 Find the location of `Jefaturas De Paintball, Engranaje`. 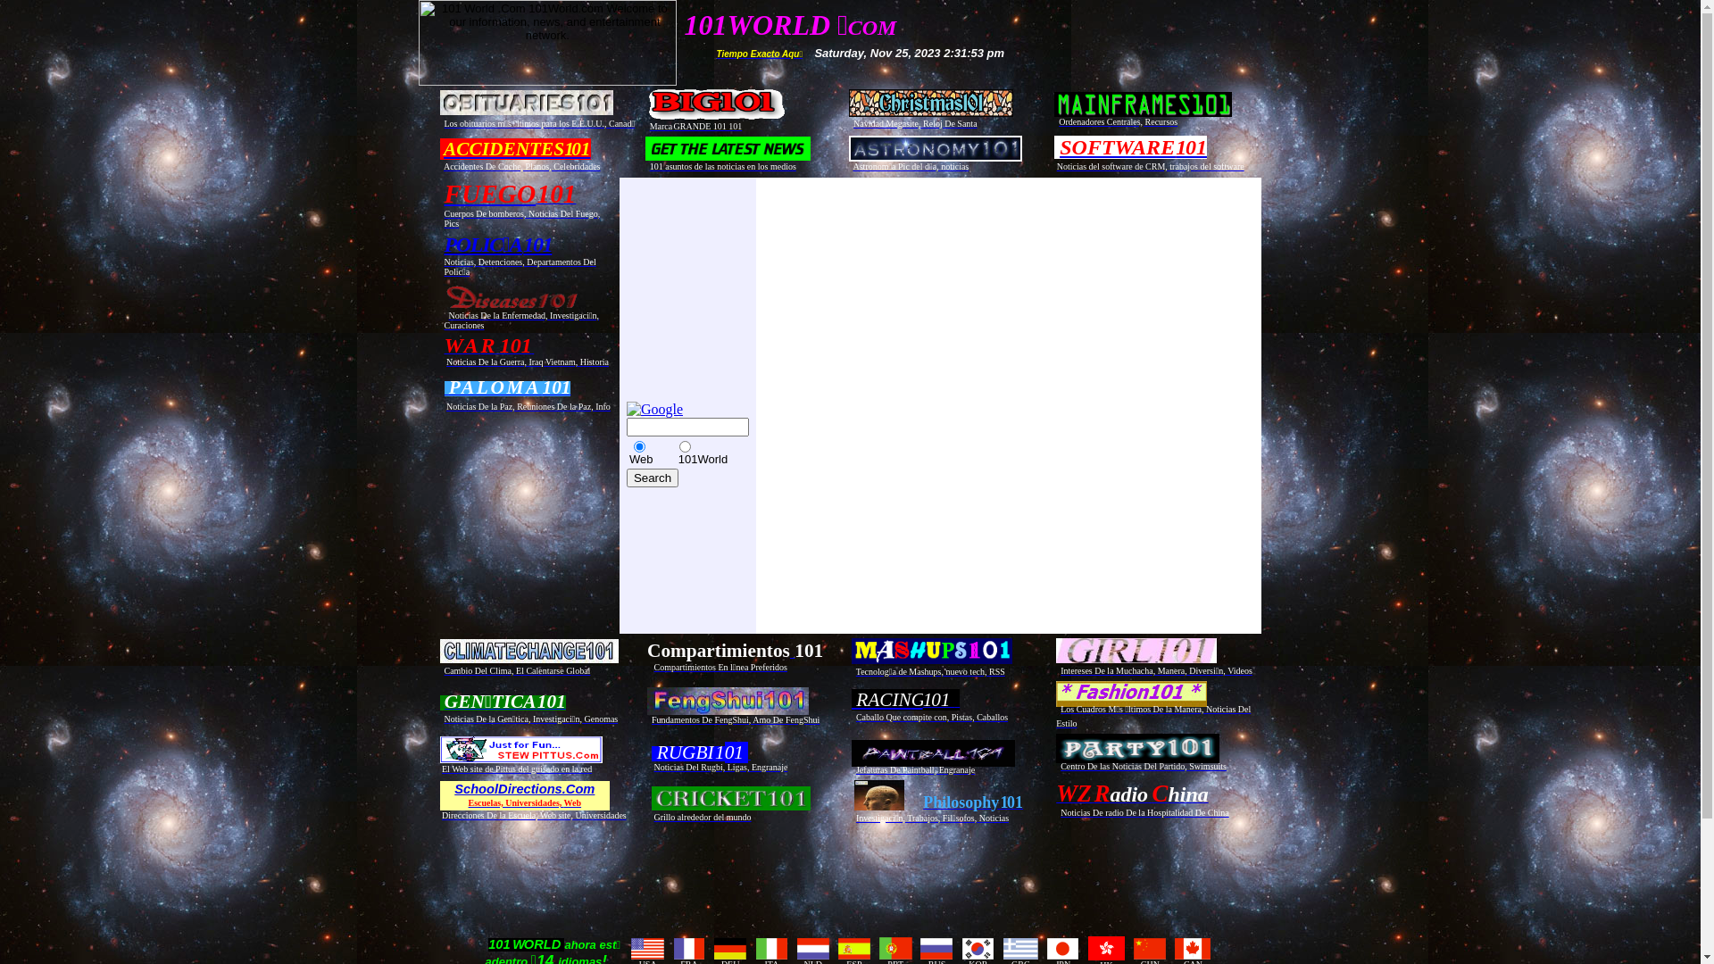

Jefaturas De Paintball, Engranaje is located at coordinates (916, 769).